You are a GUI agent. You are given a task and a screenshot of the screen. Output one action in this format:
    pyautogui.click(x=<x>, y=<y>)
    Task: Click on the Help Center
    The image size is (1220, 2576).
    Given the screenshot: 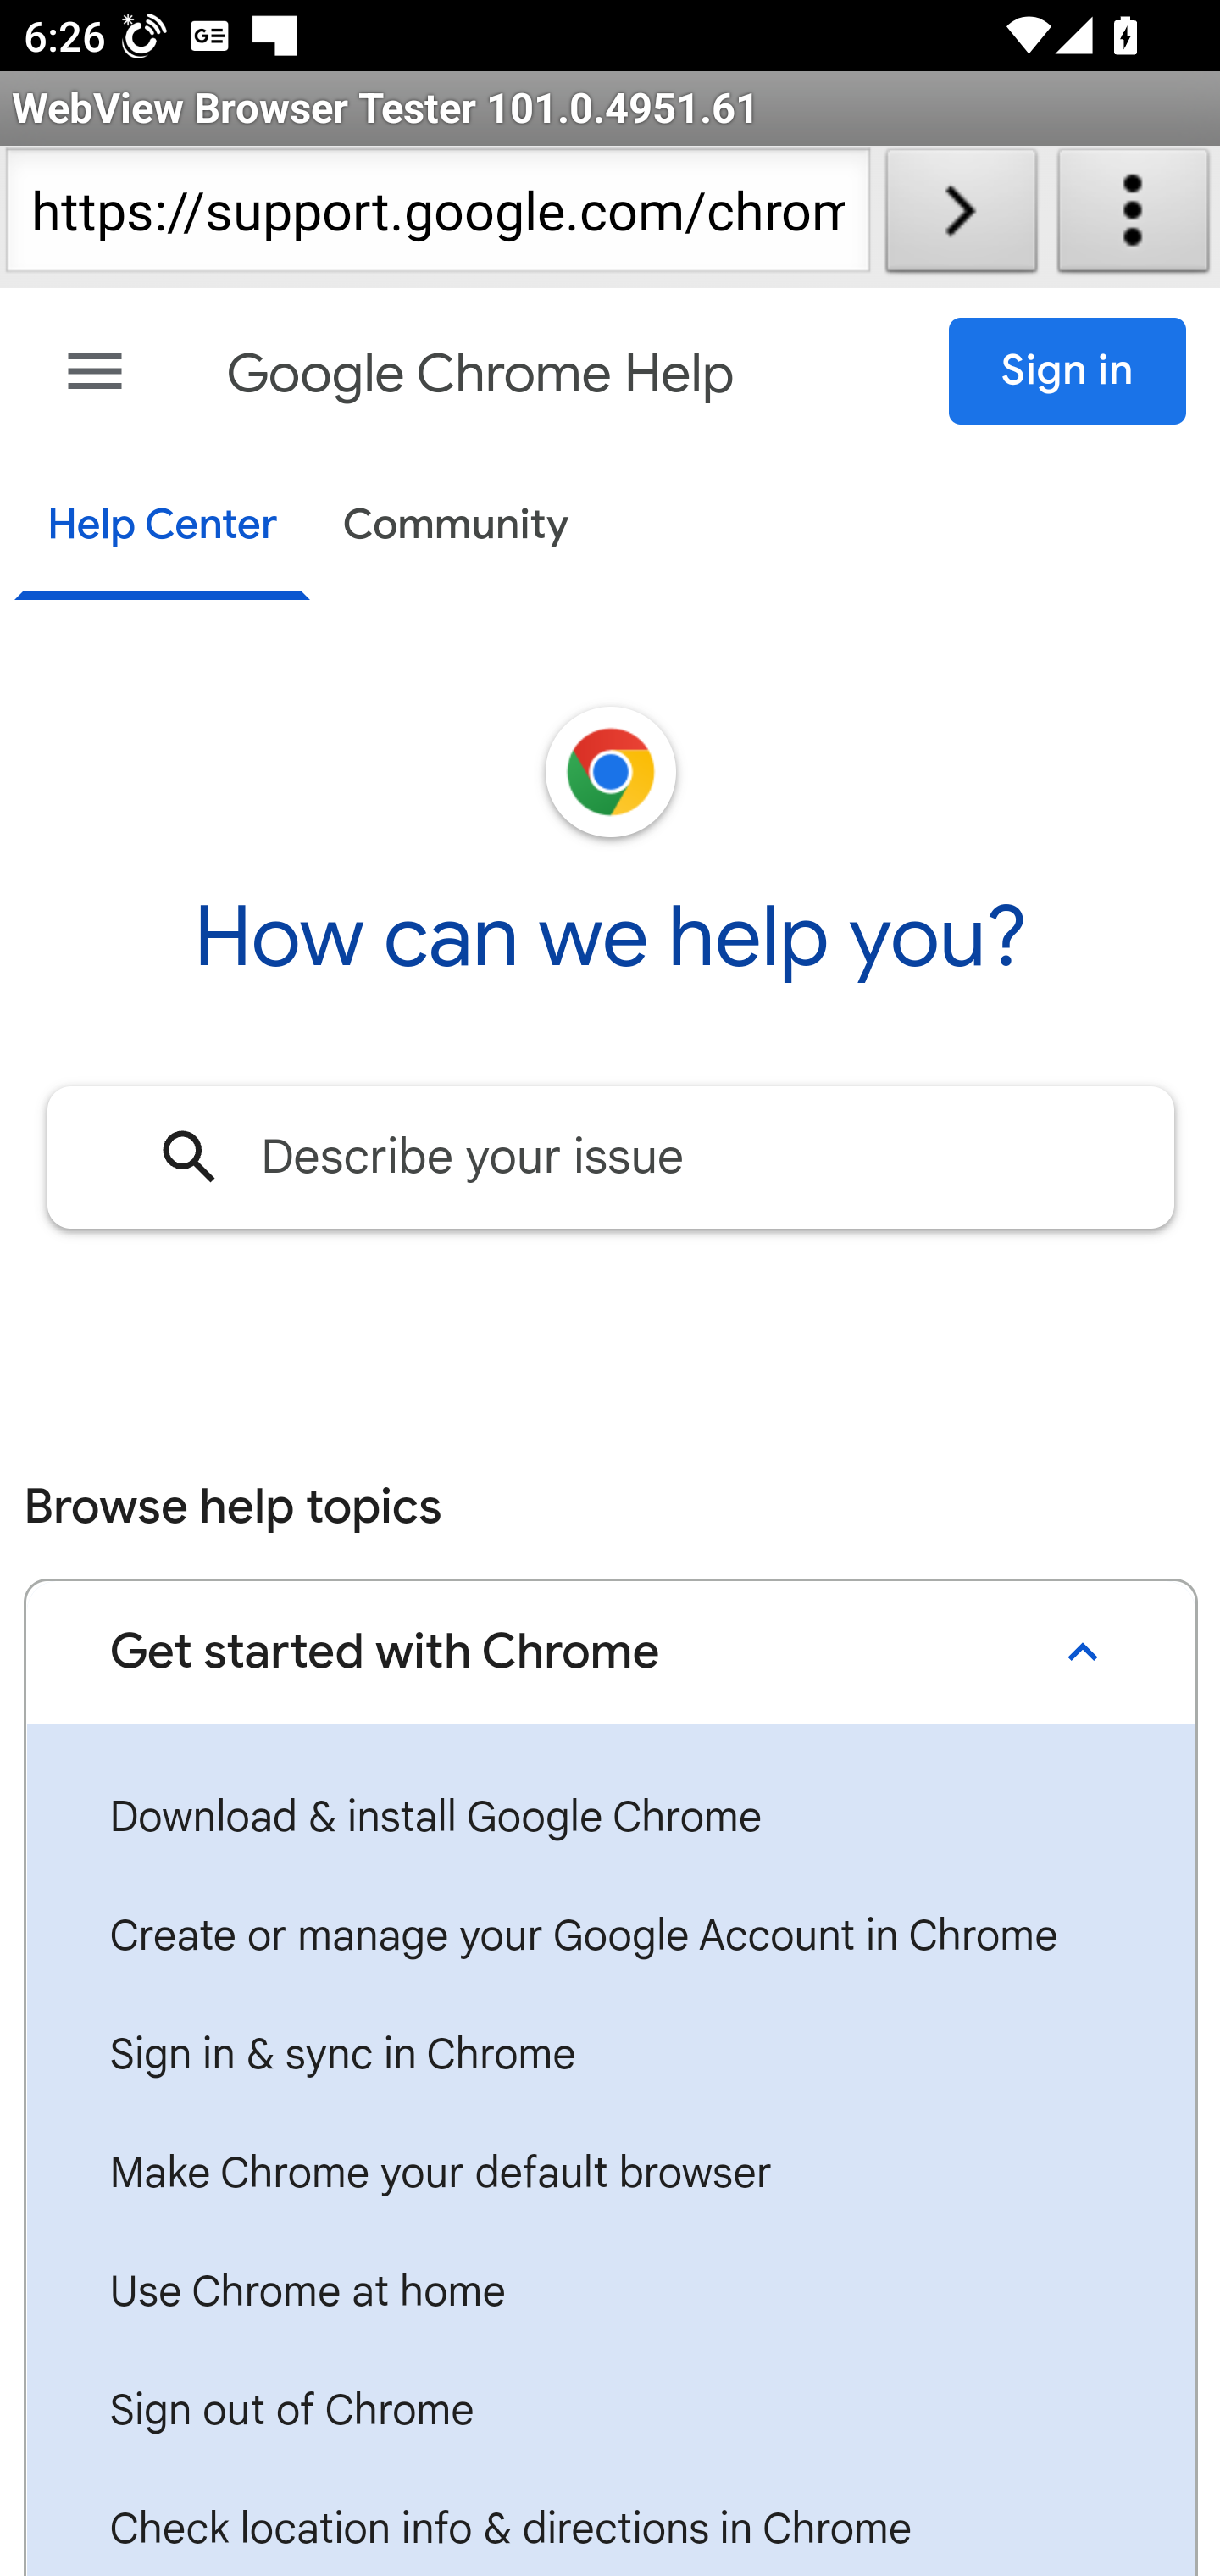 What is the action you would take?
    pyautogui.click(x=161, y=528)
    